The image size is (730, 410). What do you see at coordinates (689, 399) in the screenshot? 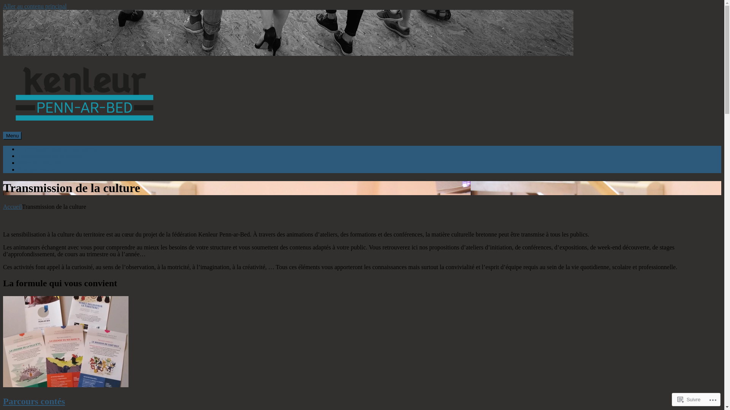
I see `Suivre` at bounding box center [689, 399].